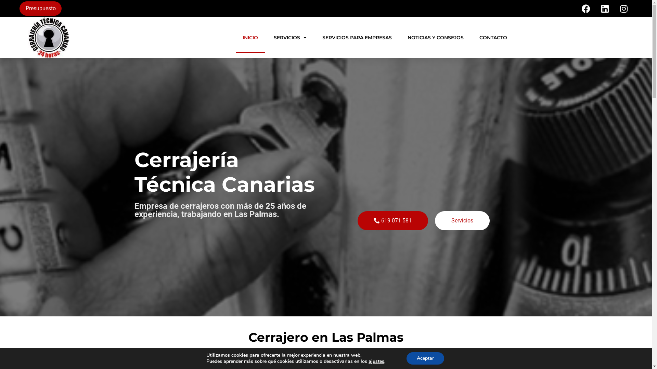 This screenshot has height=369, width=657. Describe the element at coordinates (40, 9) in the screenshot. I see `Presupuesto` at that location.